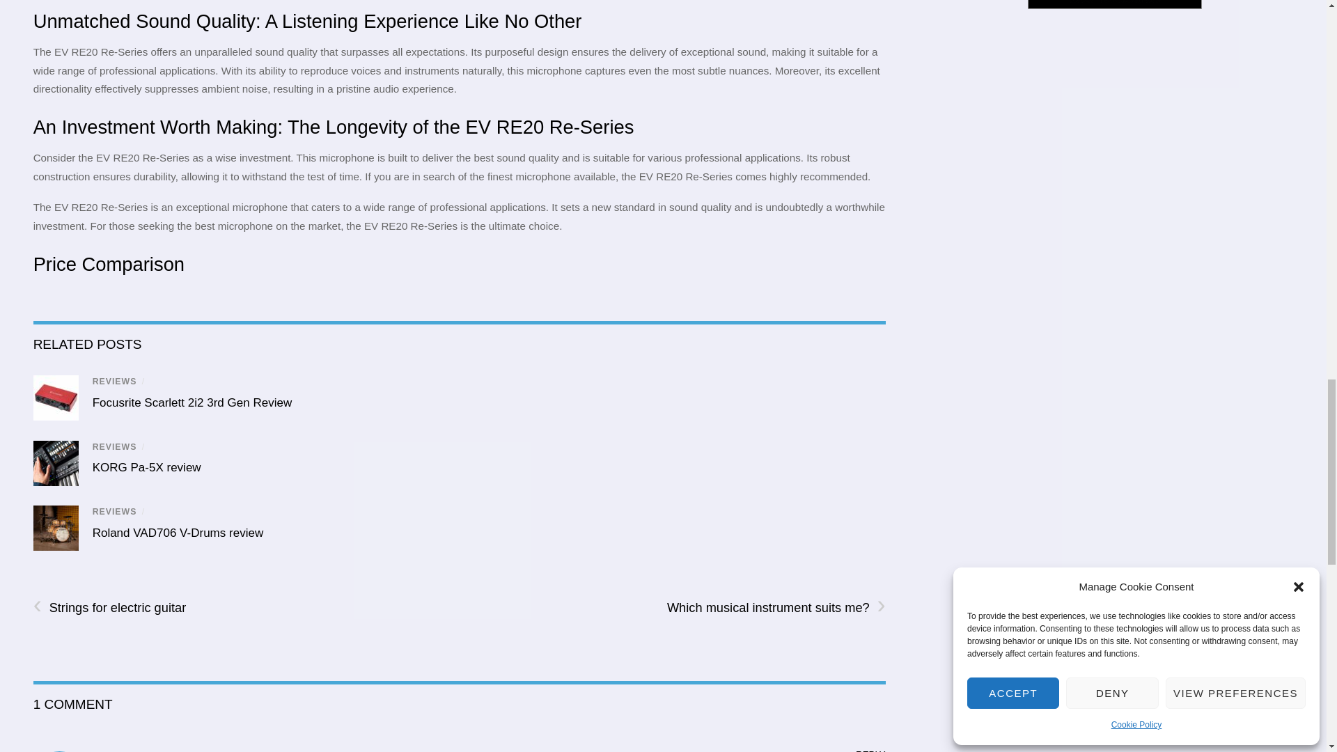  What do you see at coordinates (56, 397) in the screenshot?
I see `Focusrite-Scarlett-2i2-3rd-Gen-Review` at bounding box center [56, 397].